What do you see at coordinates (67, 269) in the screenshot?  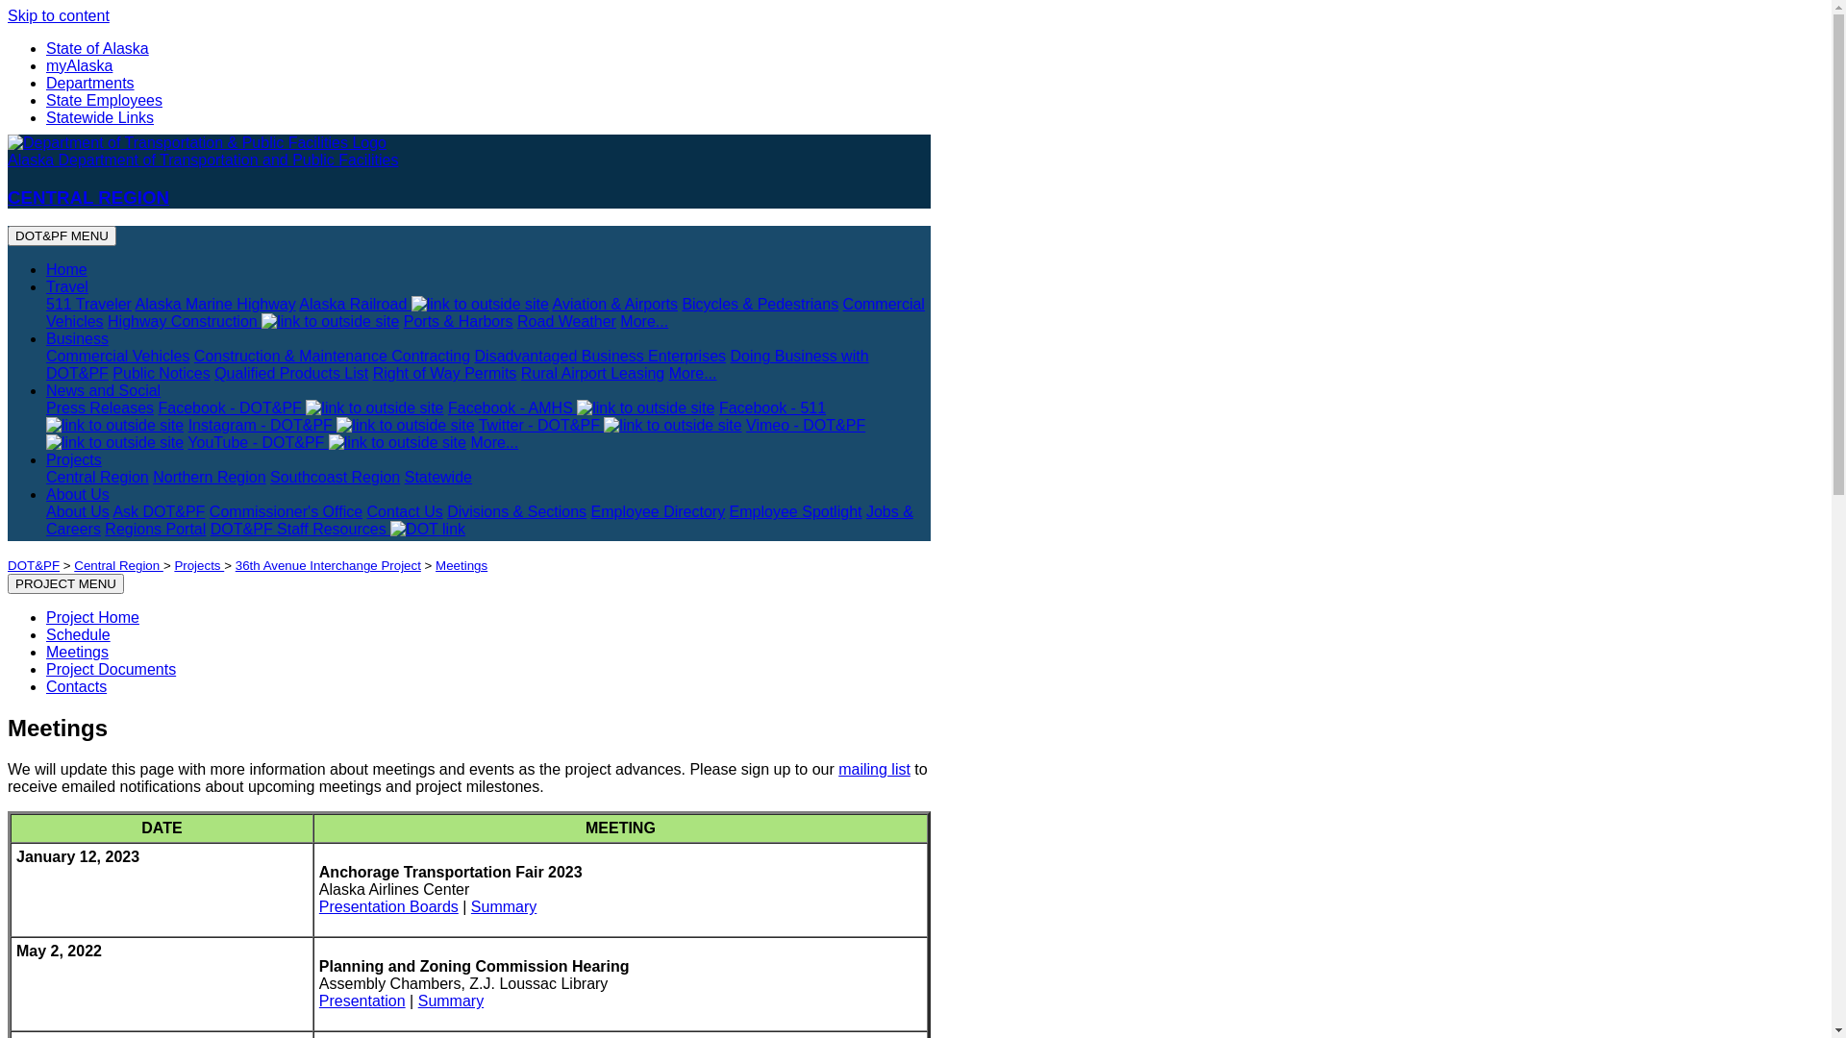 I see `Home` at bounding box center [67, 269].